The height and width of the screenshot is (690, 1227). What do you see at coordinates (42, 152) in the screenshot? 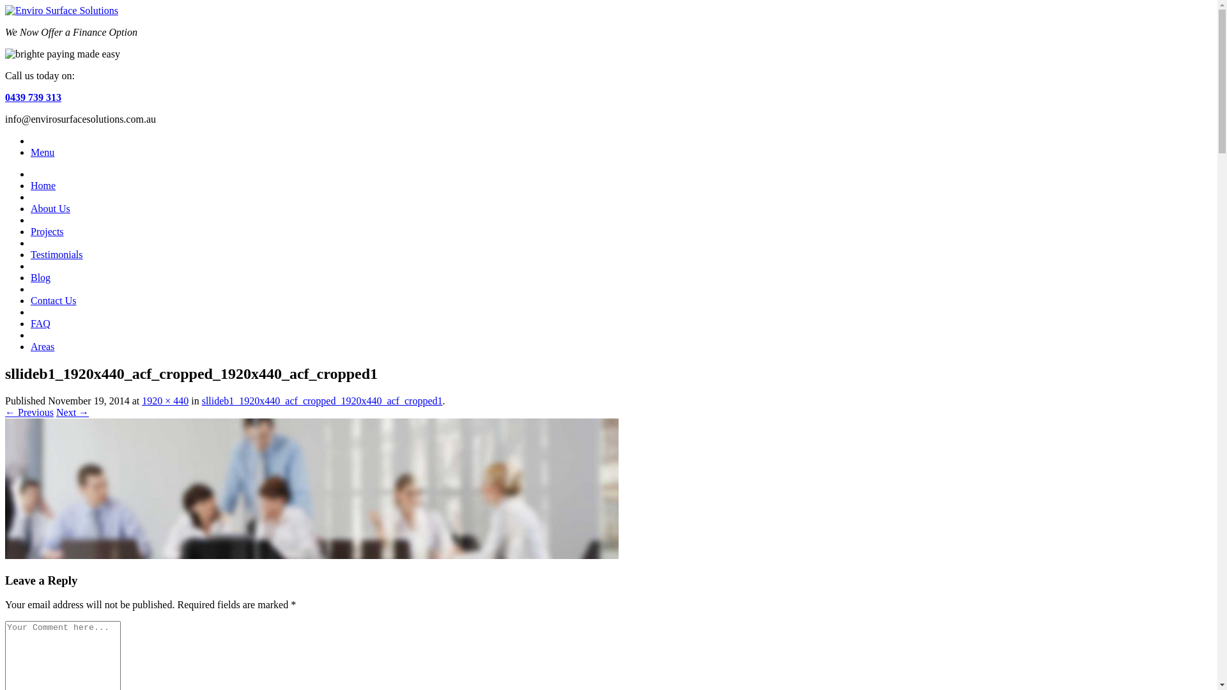
I see `Menu` at bounding box center [42, 152].